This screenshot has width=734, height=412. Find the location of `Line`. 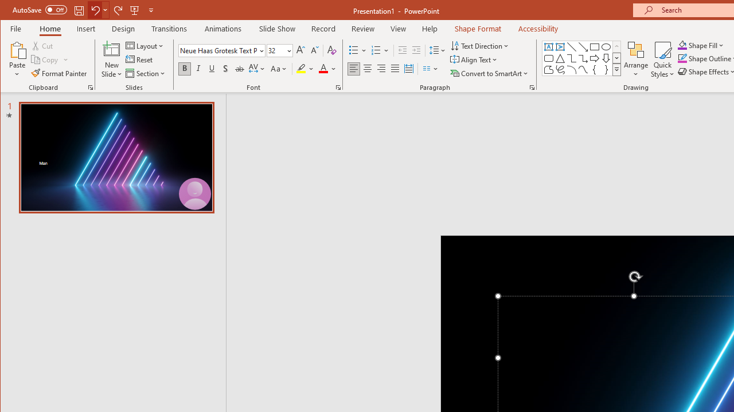

Line is located at coordinates (571, 47).